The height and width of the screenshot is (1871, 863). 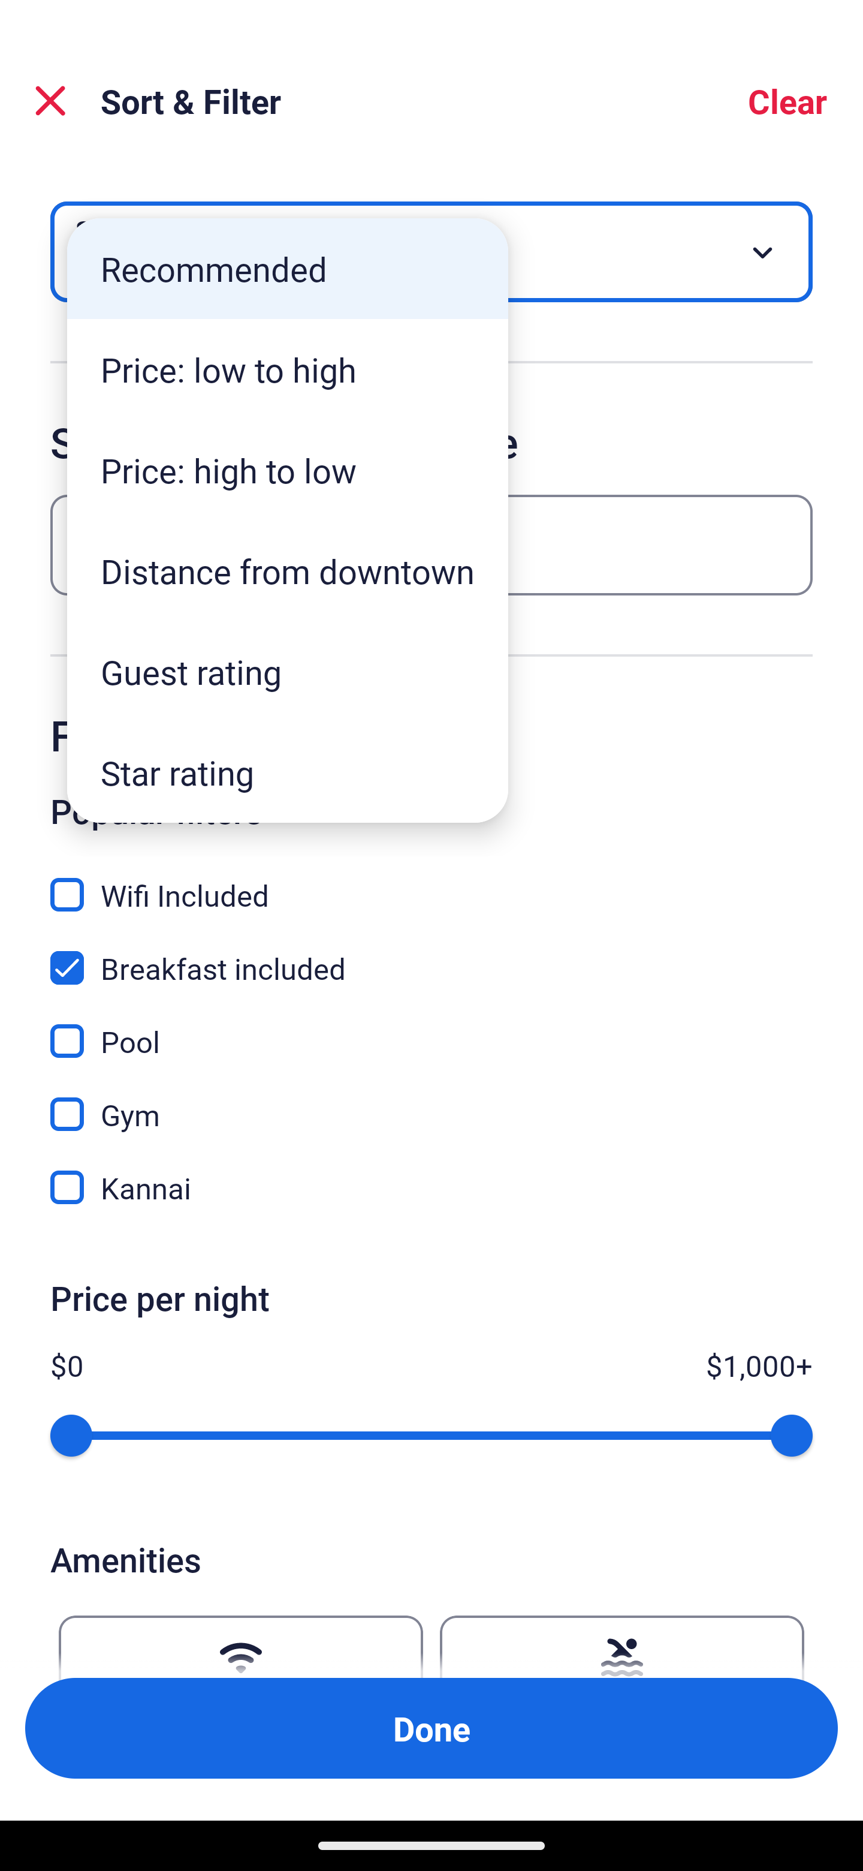 What do you see at coordinates (288, 672) in the screenshot?
I see `Guest rating` at bounding box center [288, 672].